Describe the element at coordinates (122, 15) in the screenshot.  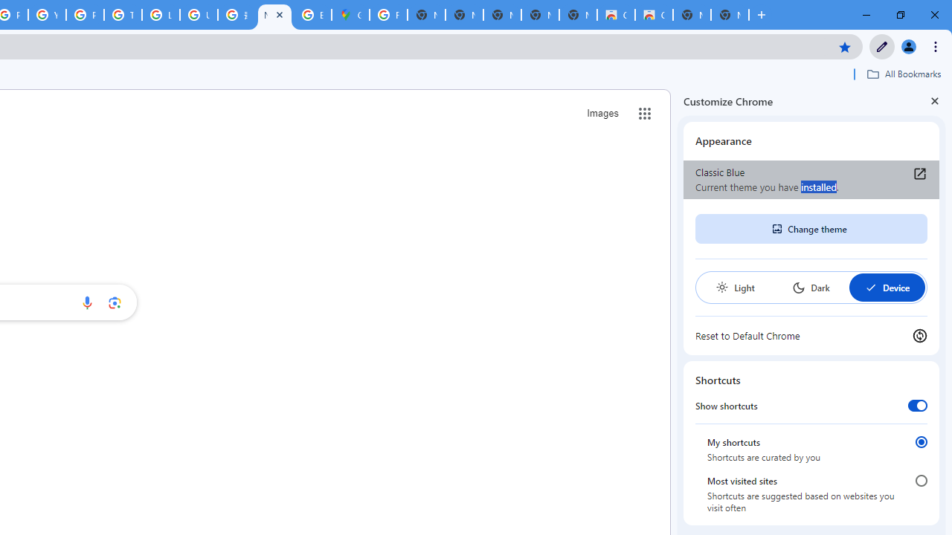
I see `Tips & tricks for Chrome - Google Chrome Help` at that location.